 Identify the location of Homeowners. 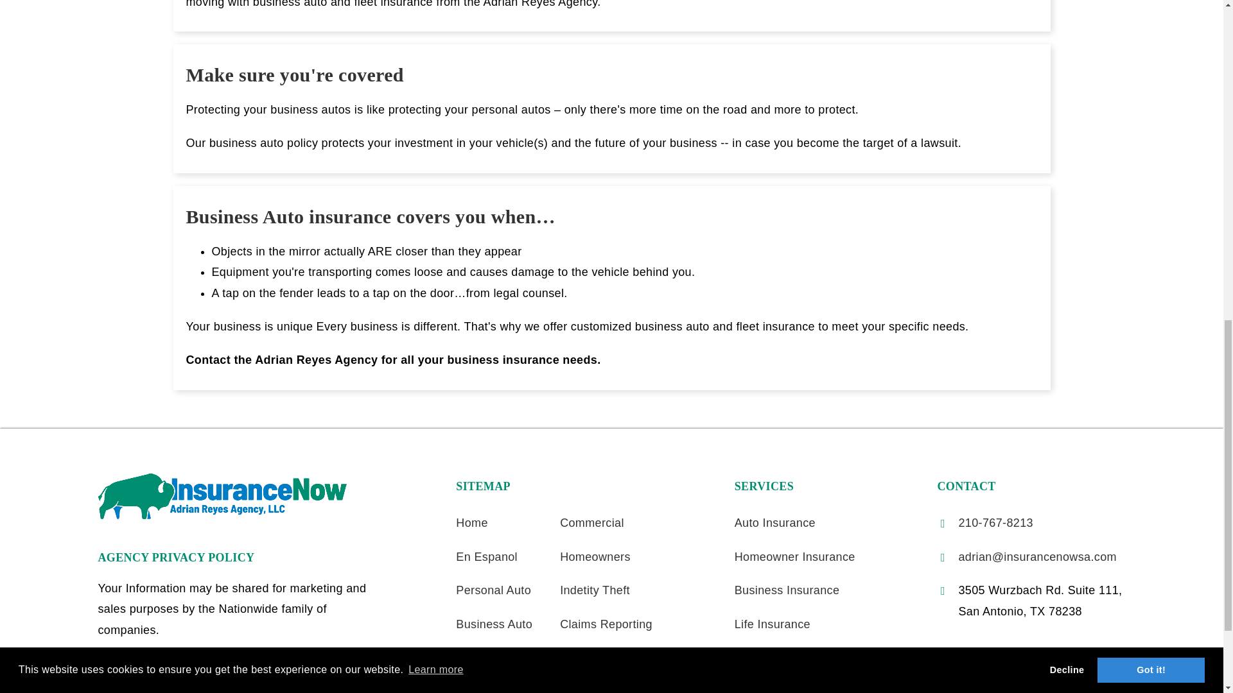
(595, 557).